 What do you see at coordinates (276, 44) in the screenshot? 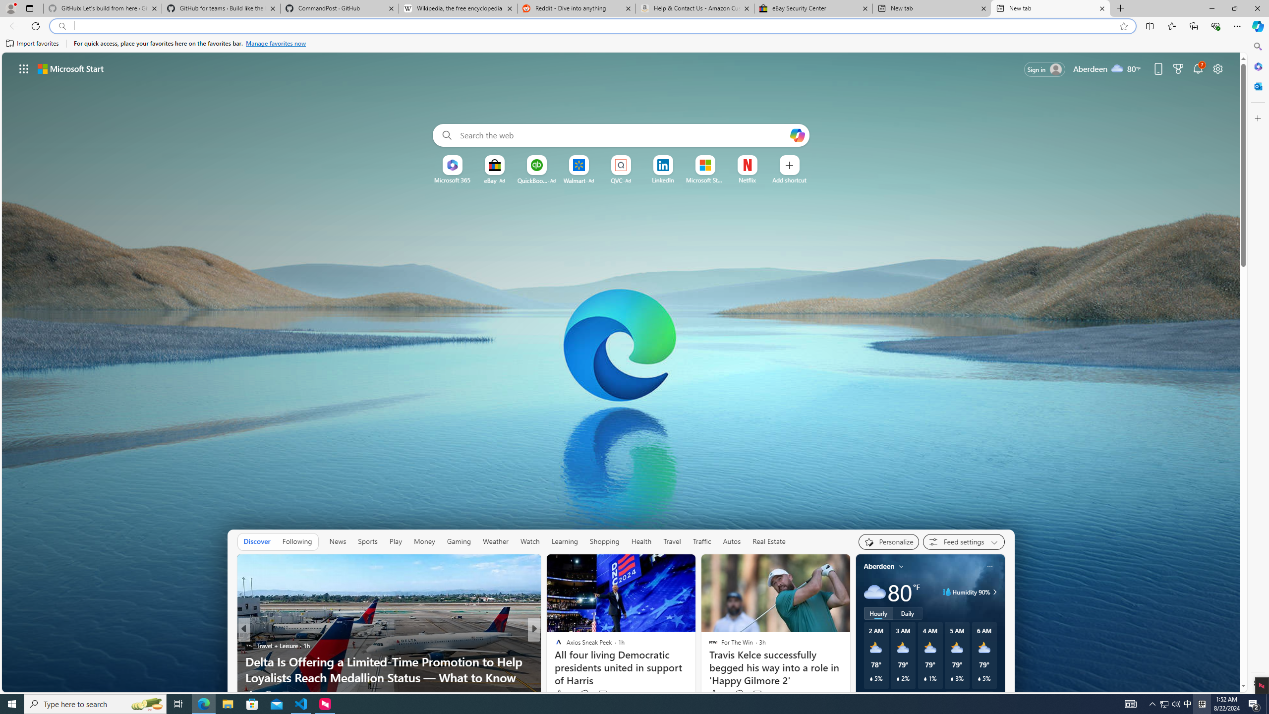
I see `Manage favorites now` at bounding box center [276, 44].